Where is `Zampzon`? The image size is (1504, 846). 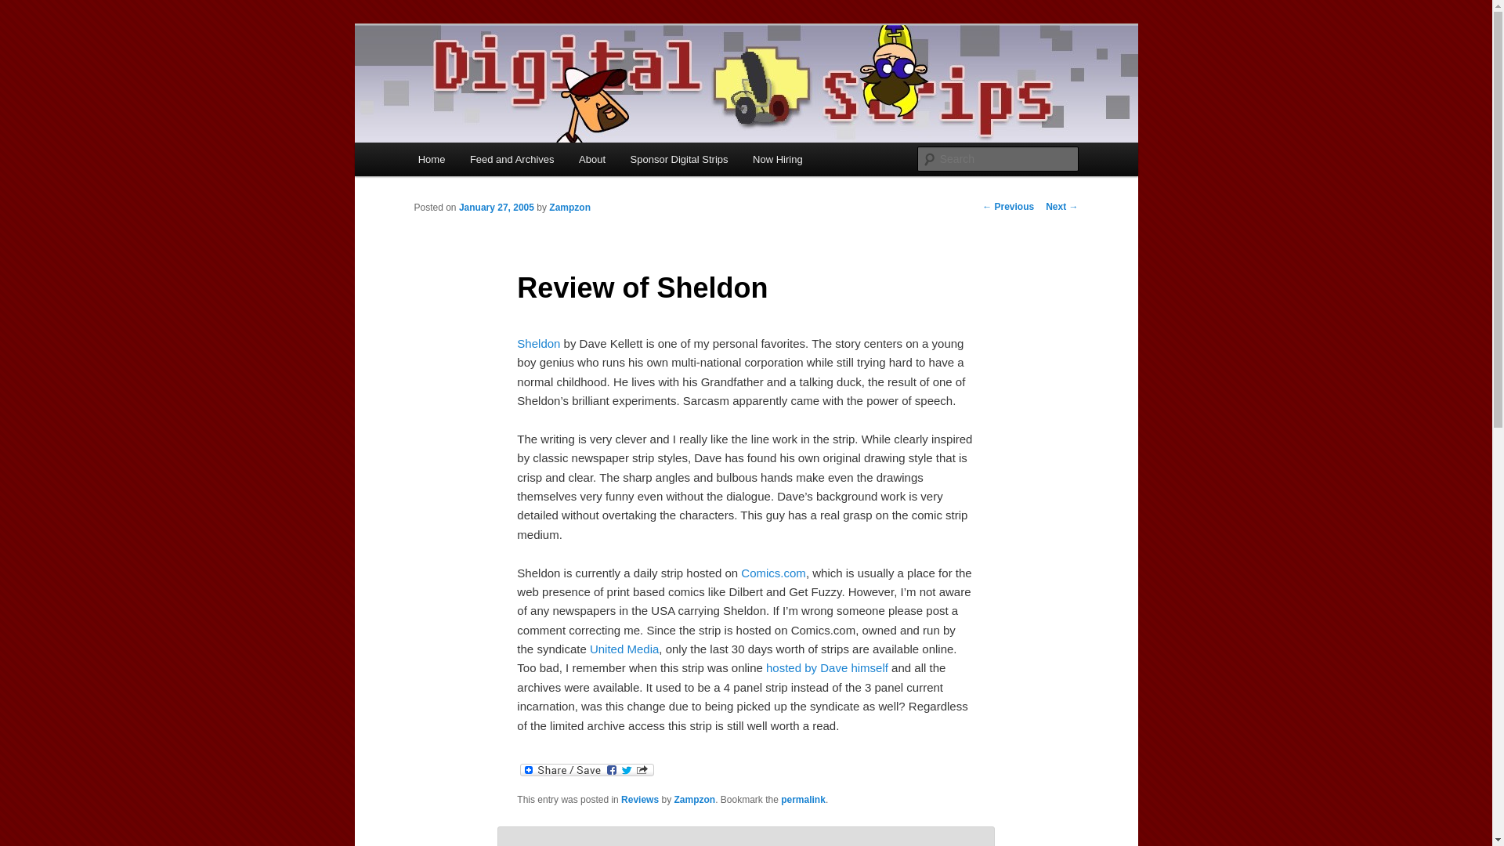
Zampzon is located at coordinates (569, 208).